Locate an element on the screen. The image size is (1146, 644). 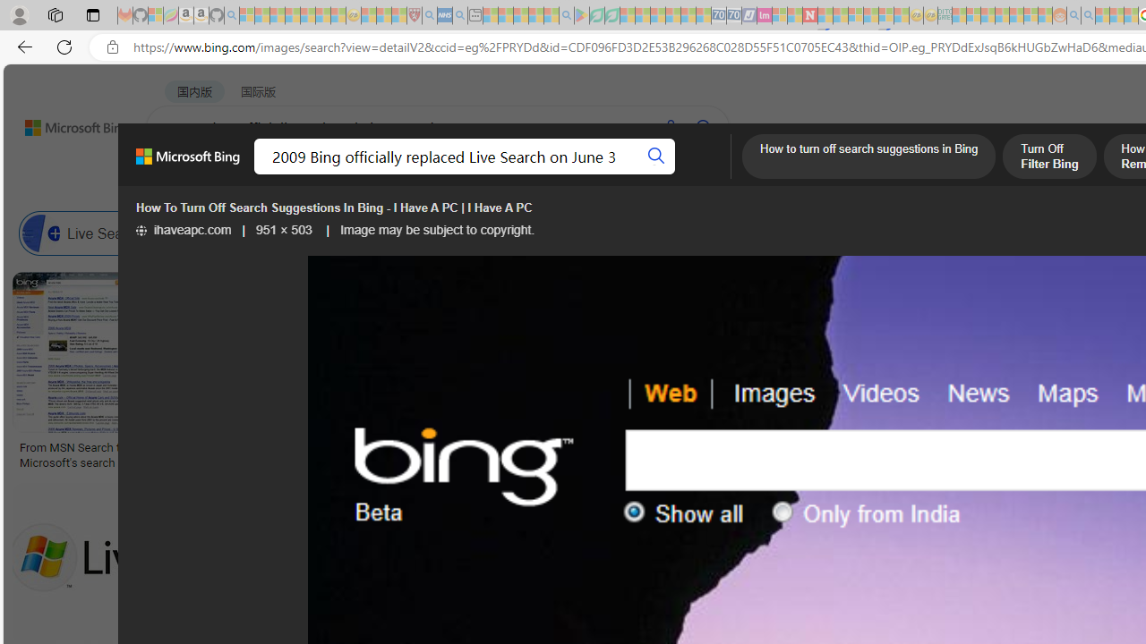
Class: b_pri_nav_svg is located at coordinates (379, 175).